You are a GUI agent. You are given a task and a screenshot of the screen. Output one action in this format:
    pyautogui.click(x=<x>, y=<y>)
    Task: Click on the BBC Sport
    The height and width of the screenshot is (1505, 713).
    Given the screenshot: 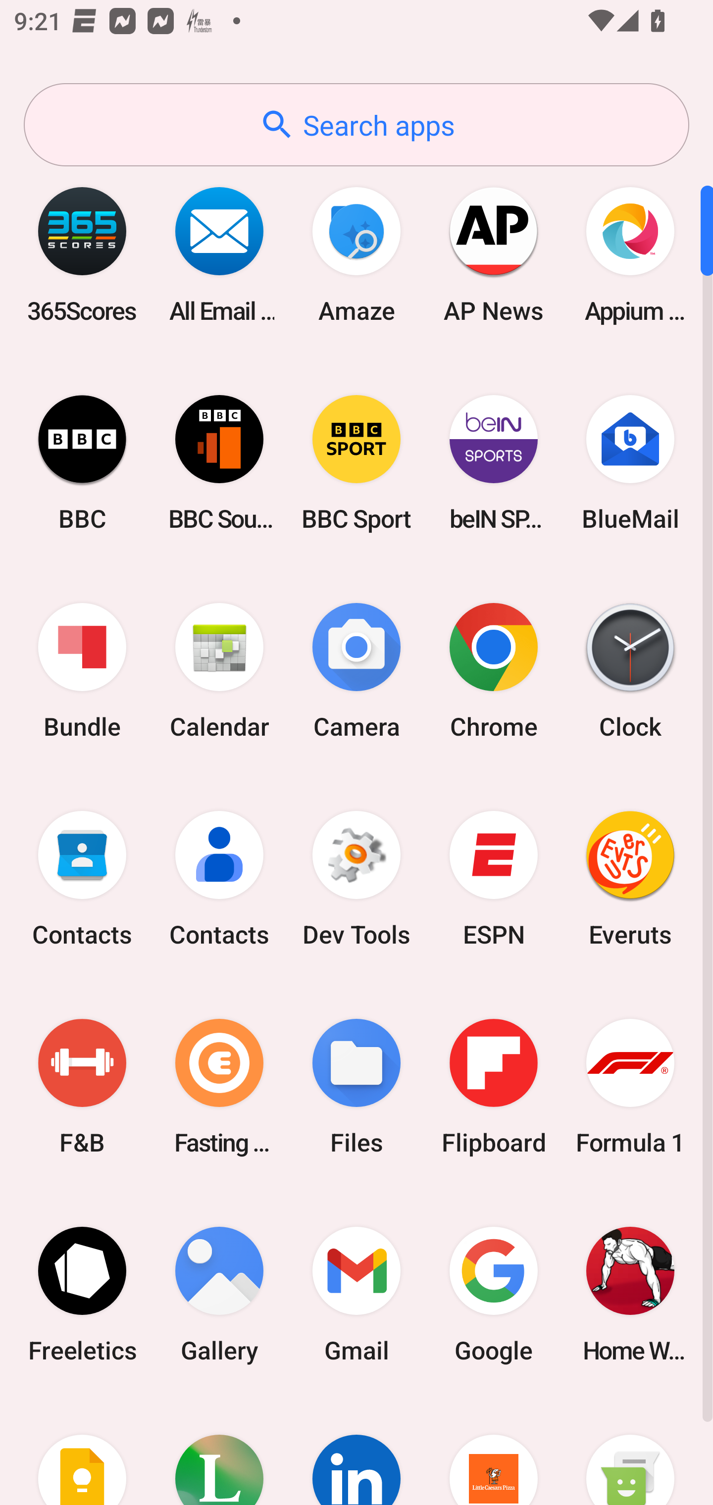 What is the action you would take?
    pyautogui.click(x=356, y=462)
    